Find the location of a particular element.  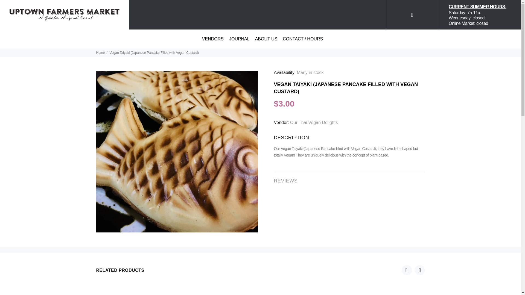

ABOUT US is located at coordinates (266, 9).